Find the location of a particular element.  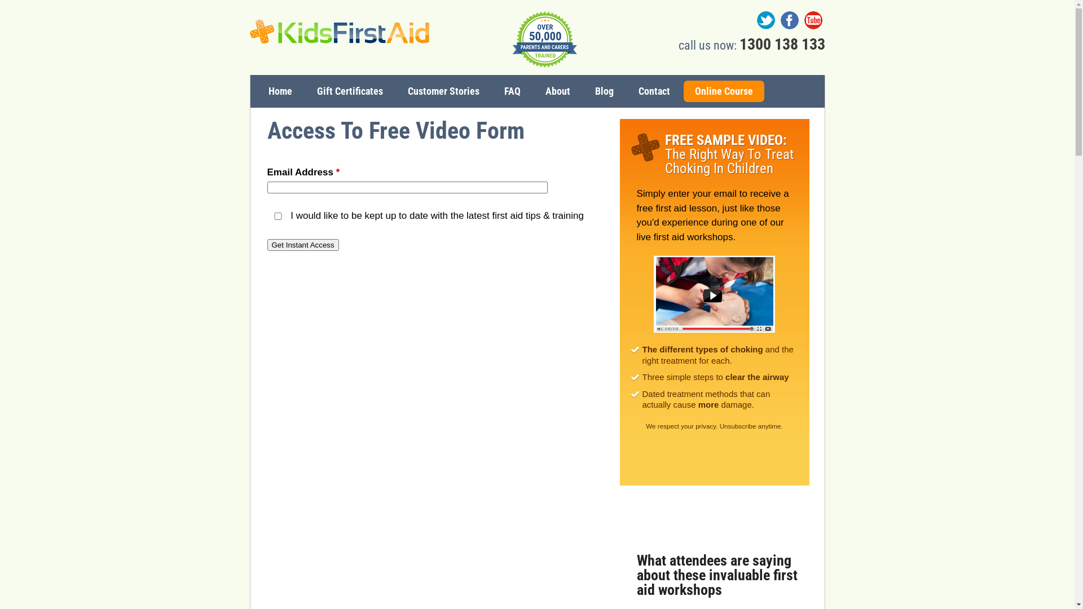

Customer Stories is located at coordinates (443, 91).